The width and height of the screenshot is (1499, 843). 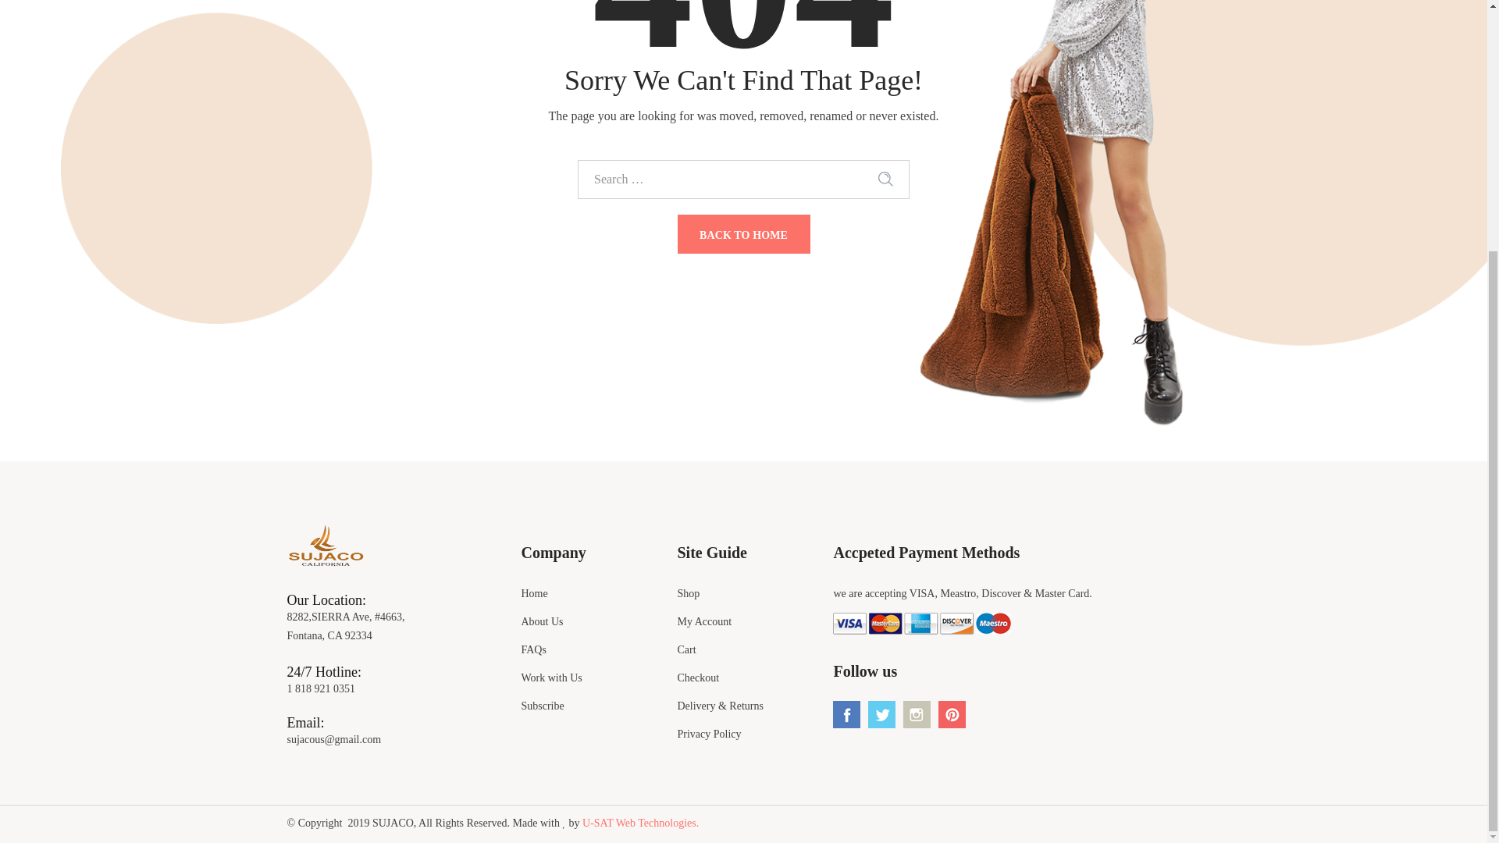 I want to click on Instagram, so click(x=918, y=706).